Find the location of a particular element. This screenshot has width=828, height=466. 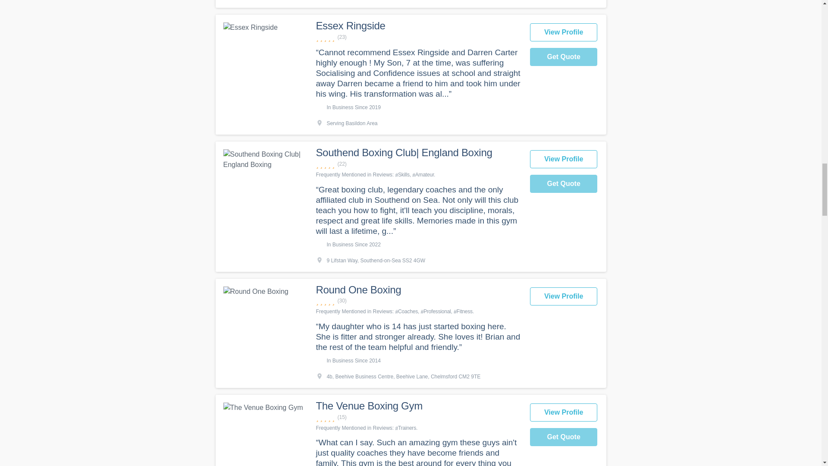

4.7 is located at coordinates (418, 417).